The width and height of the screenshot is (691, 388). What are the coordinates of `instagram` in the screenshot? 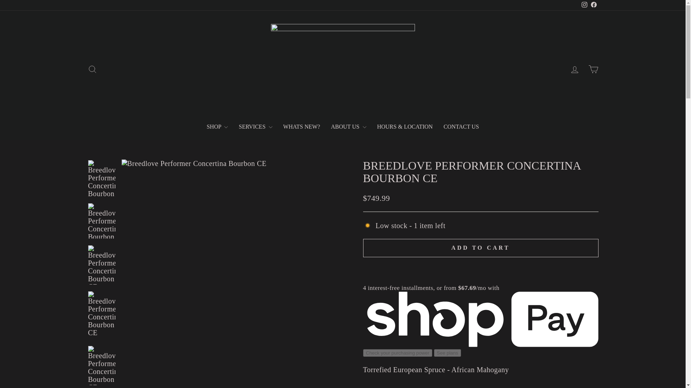 It's located at (584, 4).